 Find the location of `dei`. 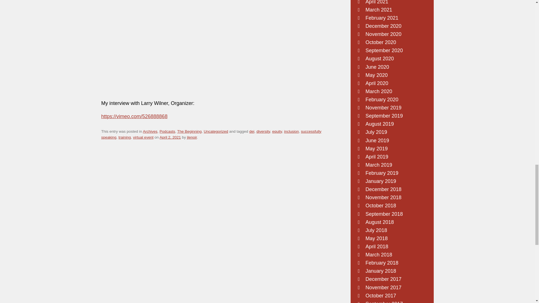

dei is located at coordinates (252, 131).